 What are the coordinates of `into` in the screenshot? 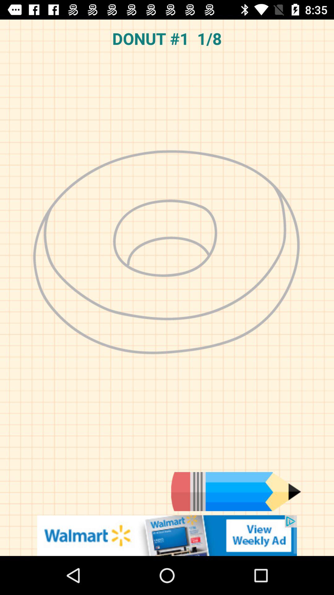 It's located at (236, 491).